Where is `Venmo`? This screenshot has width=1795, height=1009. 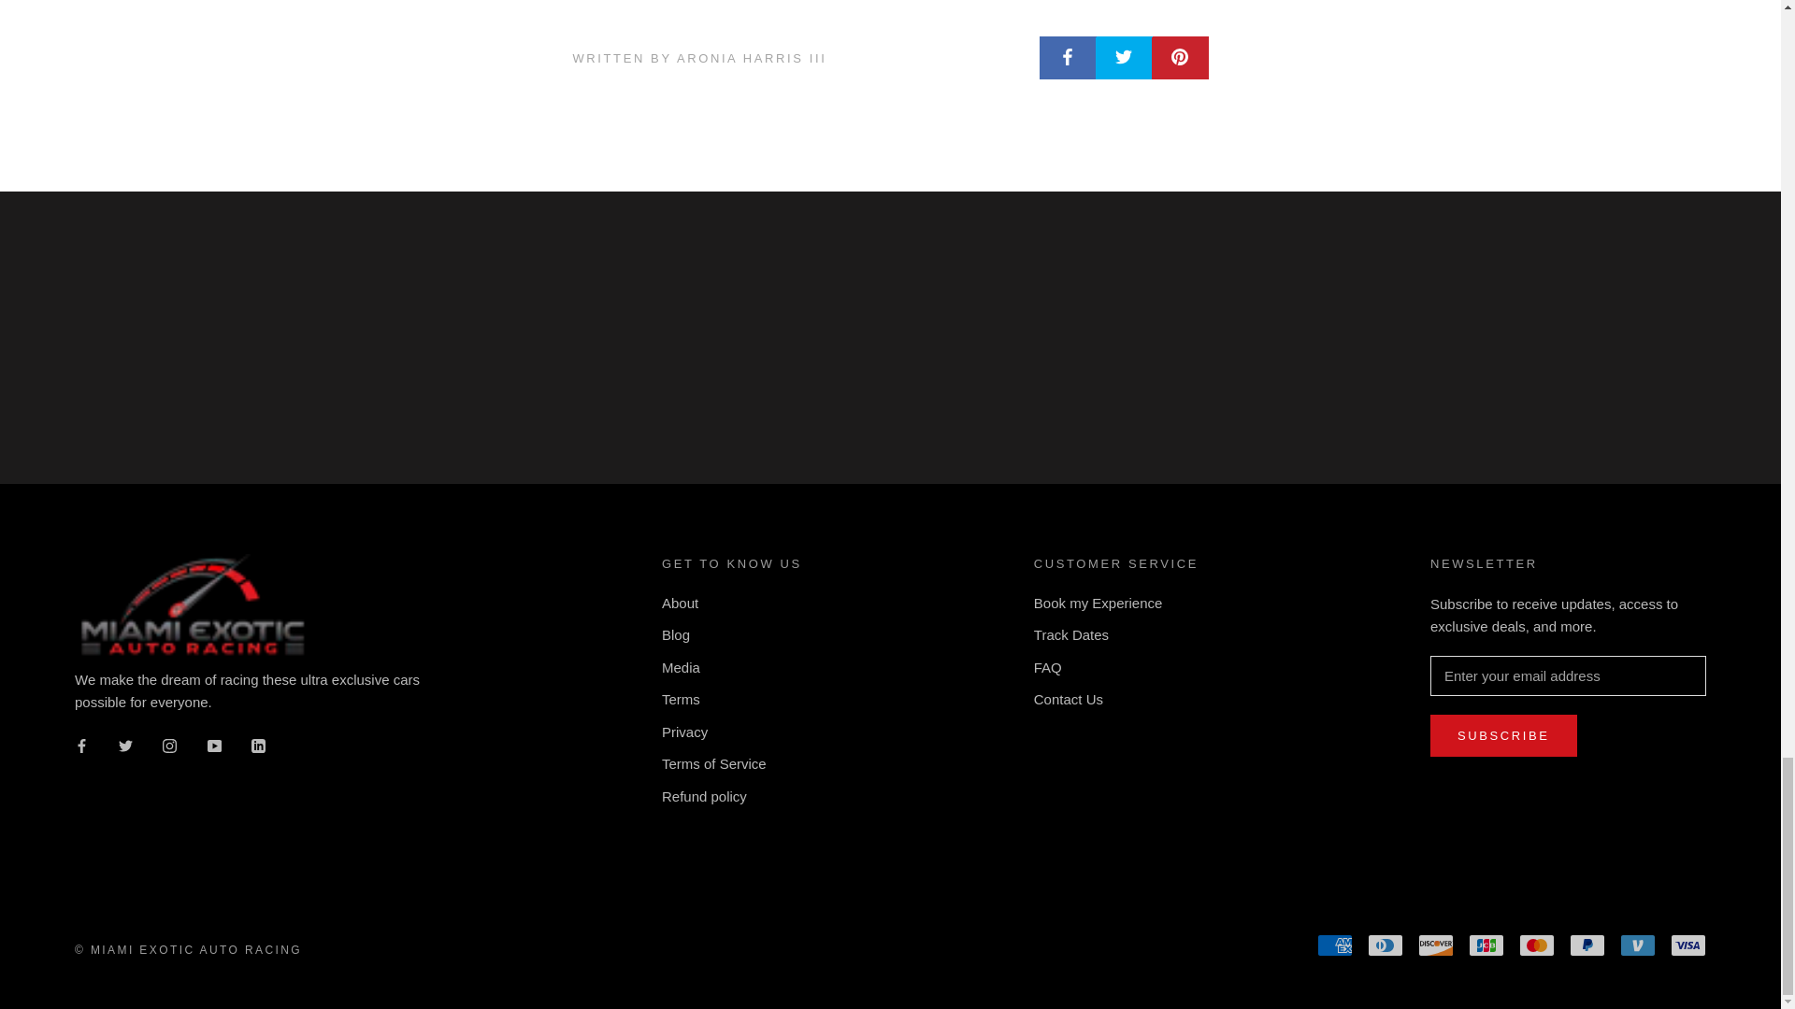
Venmo is located at coordinates (1638, 945).